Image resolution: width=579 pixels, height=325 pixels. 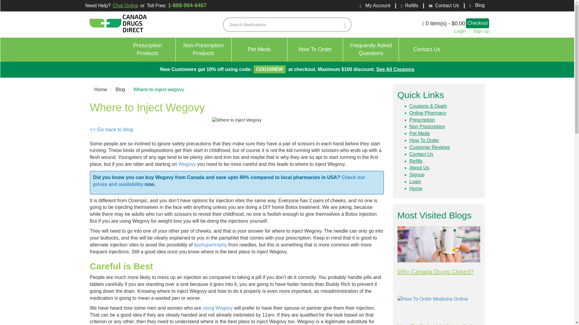 What do you see at coordinates (439, 244) in the screenshot?
I see `Why Canada Drugs Closed?` at bounding box center [439, 244].